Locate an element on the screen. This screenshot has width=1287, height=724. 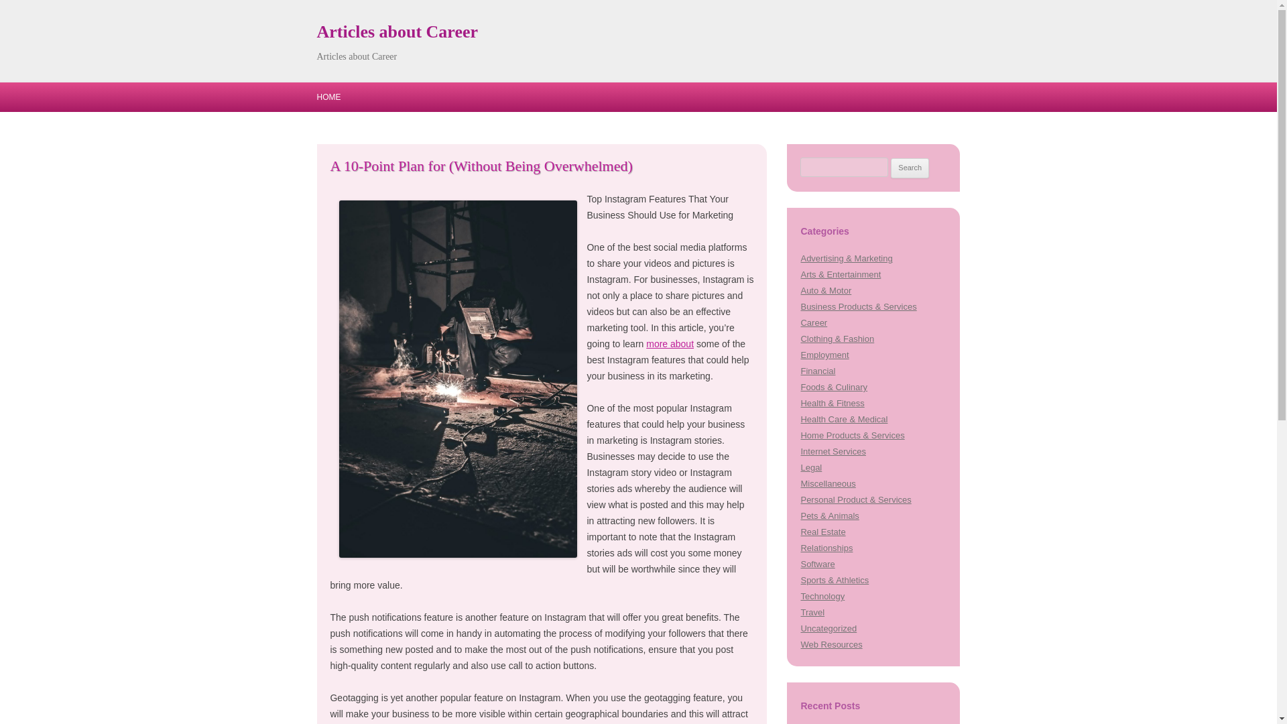
Web Resources is located at coordinates (831, 644).